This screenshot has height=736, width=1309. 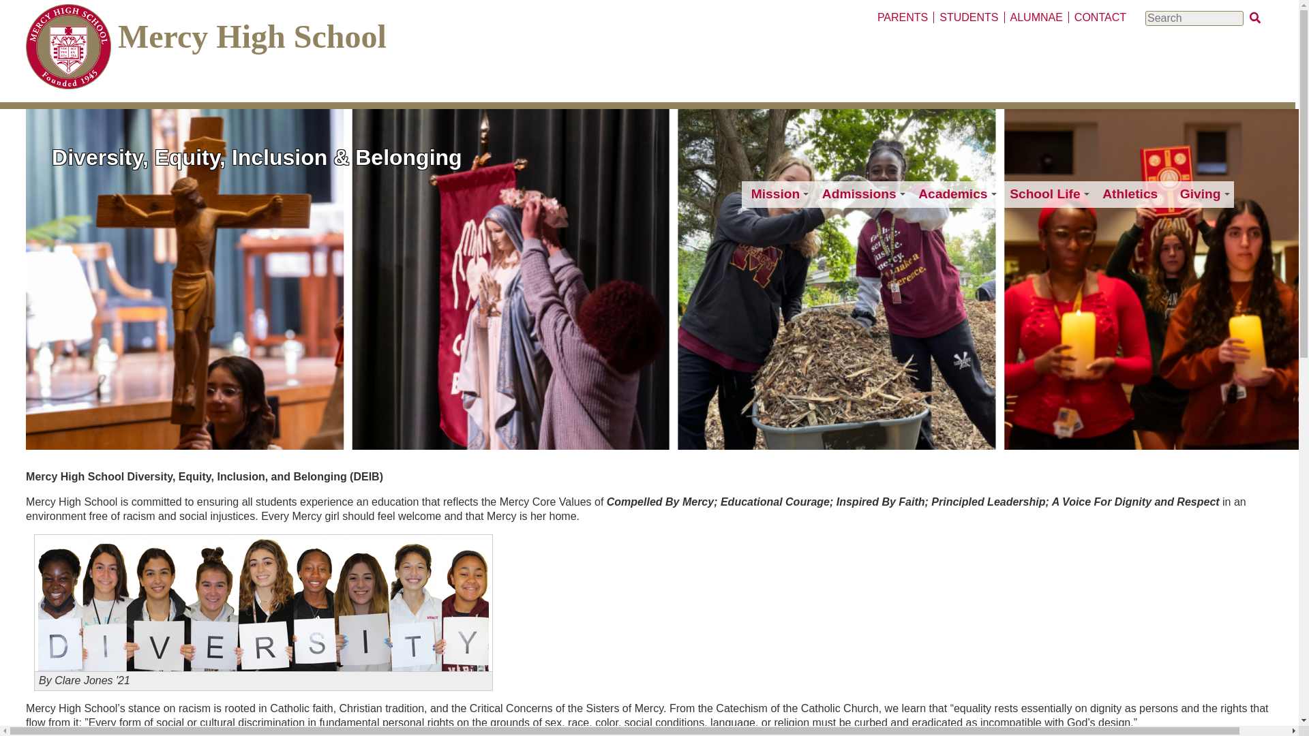 What do you see at coordinates (252, 36) in the screenshot?
I see `Mercy High School` at bounding box center [252, 36].